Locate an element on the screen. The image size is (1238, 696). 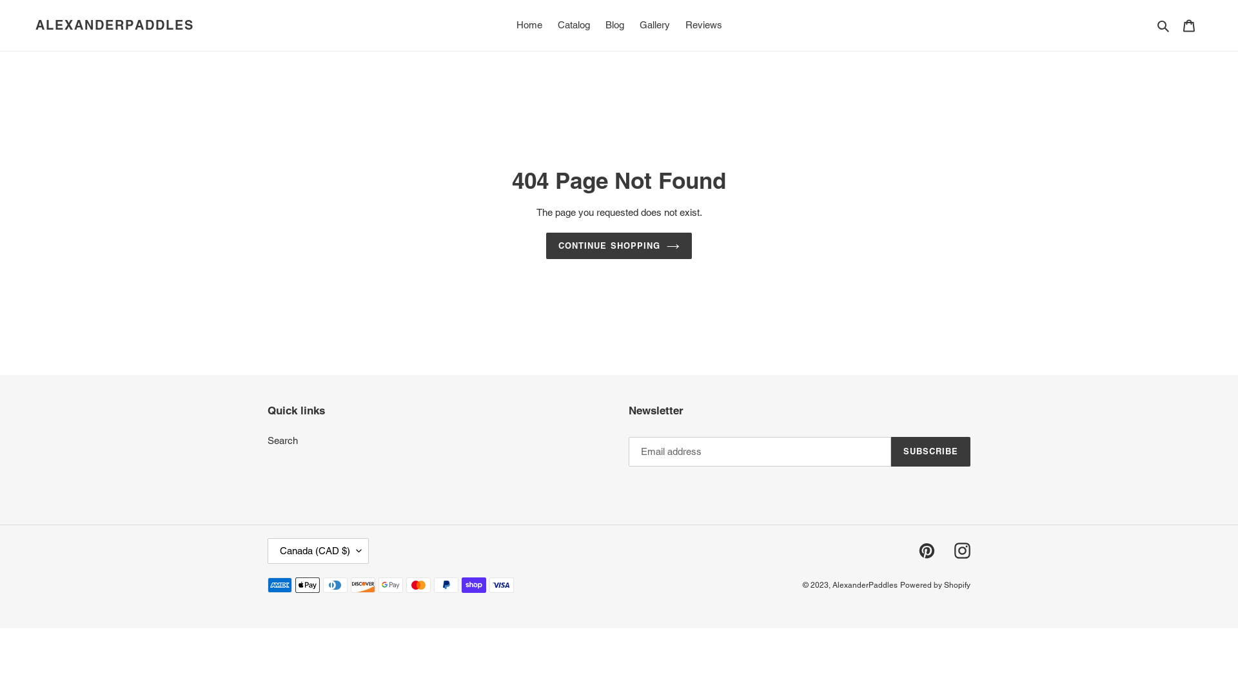
Search is located at coordinates (1164, 26).